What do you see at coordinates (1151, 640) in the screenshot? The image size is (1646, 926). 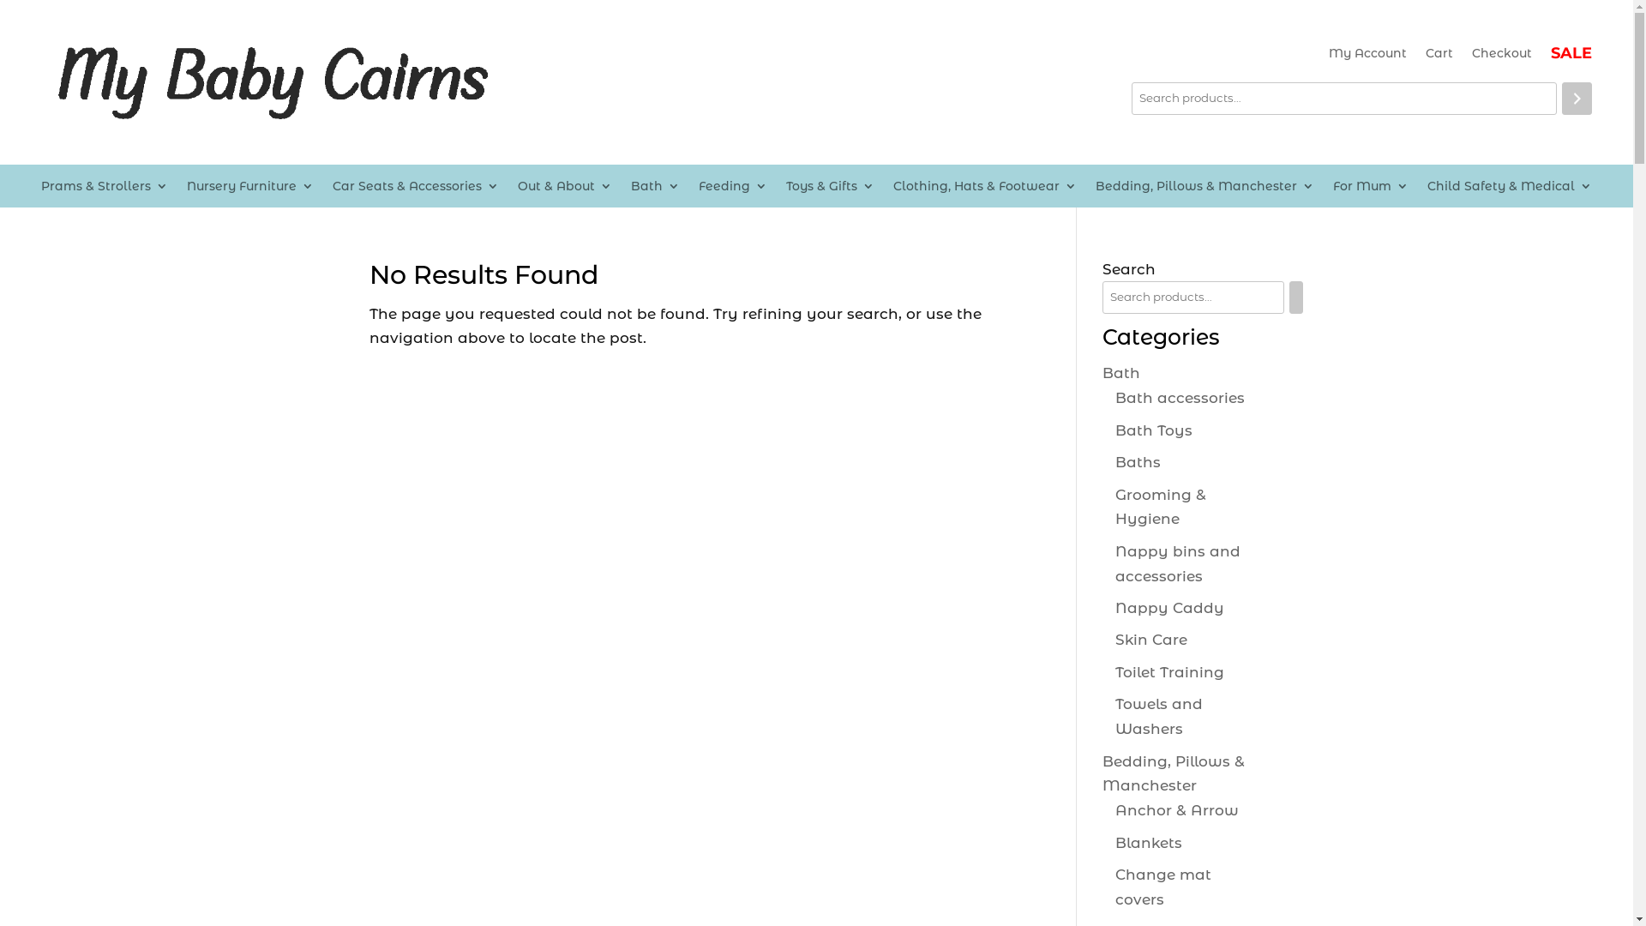 I see `Skin Care` at bounding box center [1151, 640].